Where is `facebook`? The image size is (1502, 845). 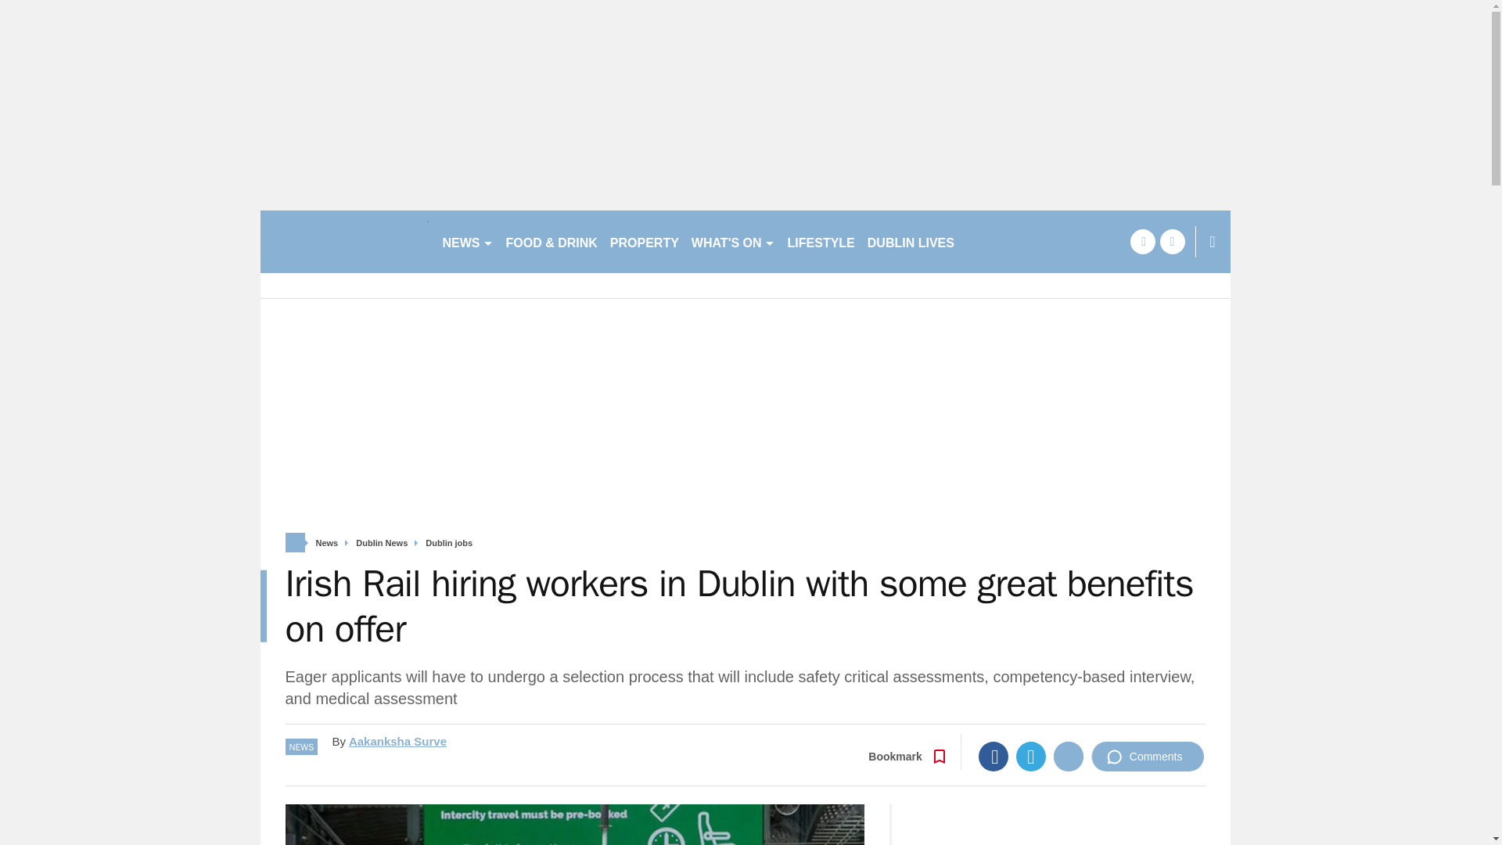
facebook is located at coordinates (1142, 241).